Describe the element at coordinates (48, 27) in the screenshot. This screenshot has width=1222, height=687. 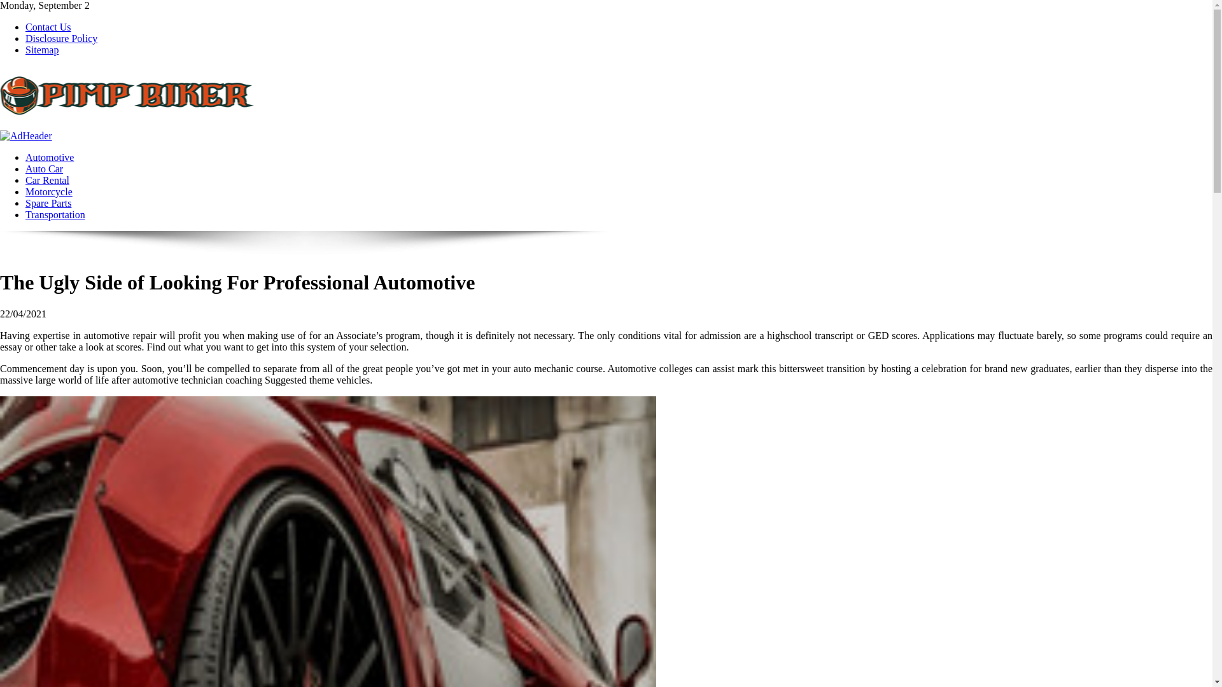
I see `Contact Us` at that location.